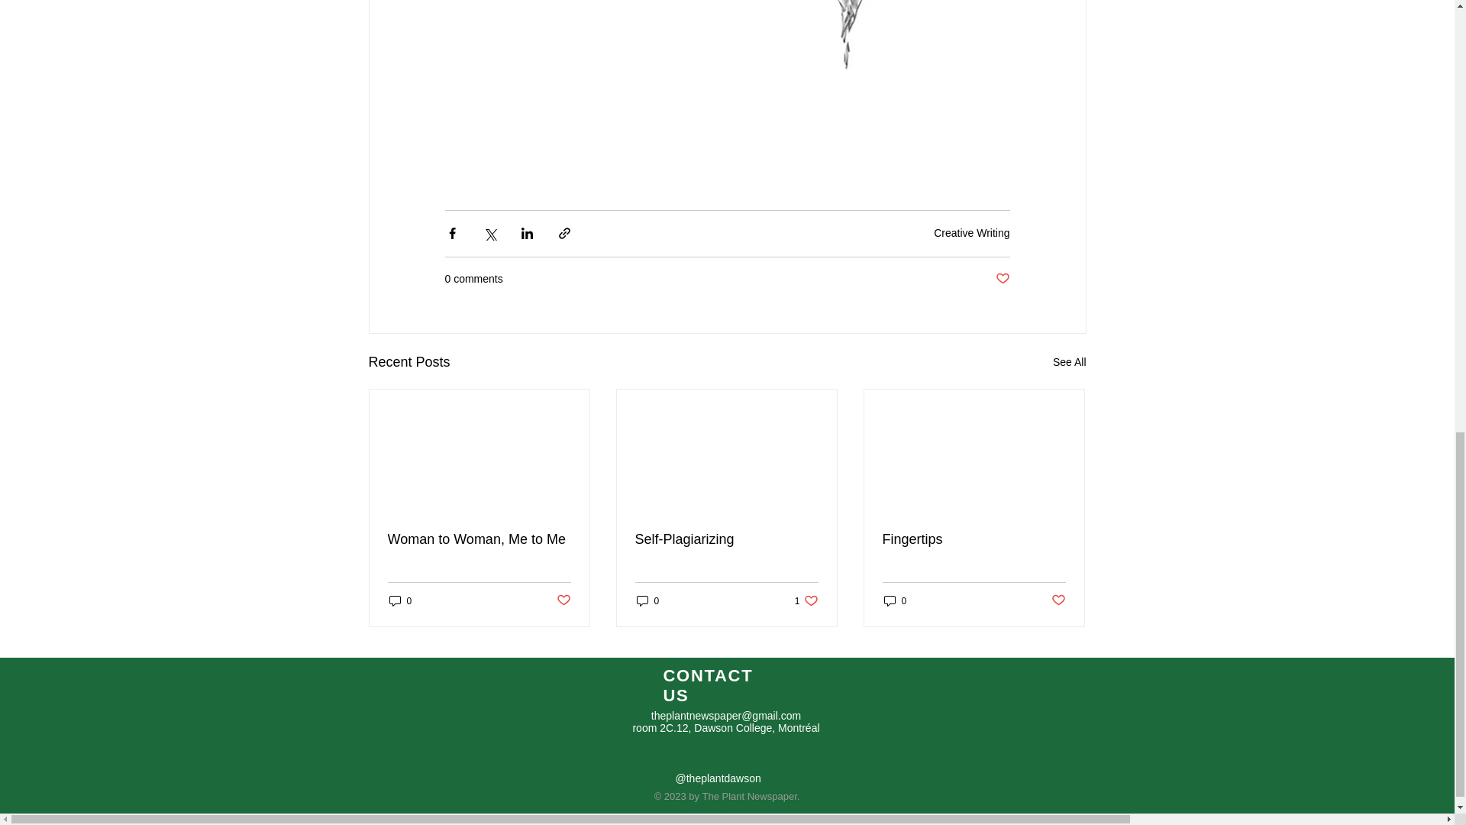 Image resolution: width=1466 pixels, height=825 pixels. I want to click on Post not marked as liked, so click(562, 600).